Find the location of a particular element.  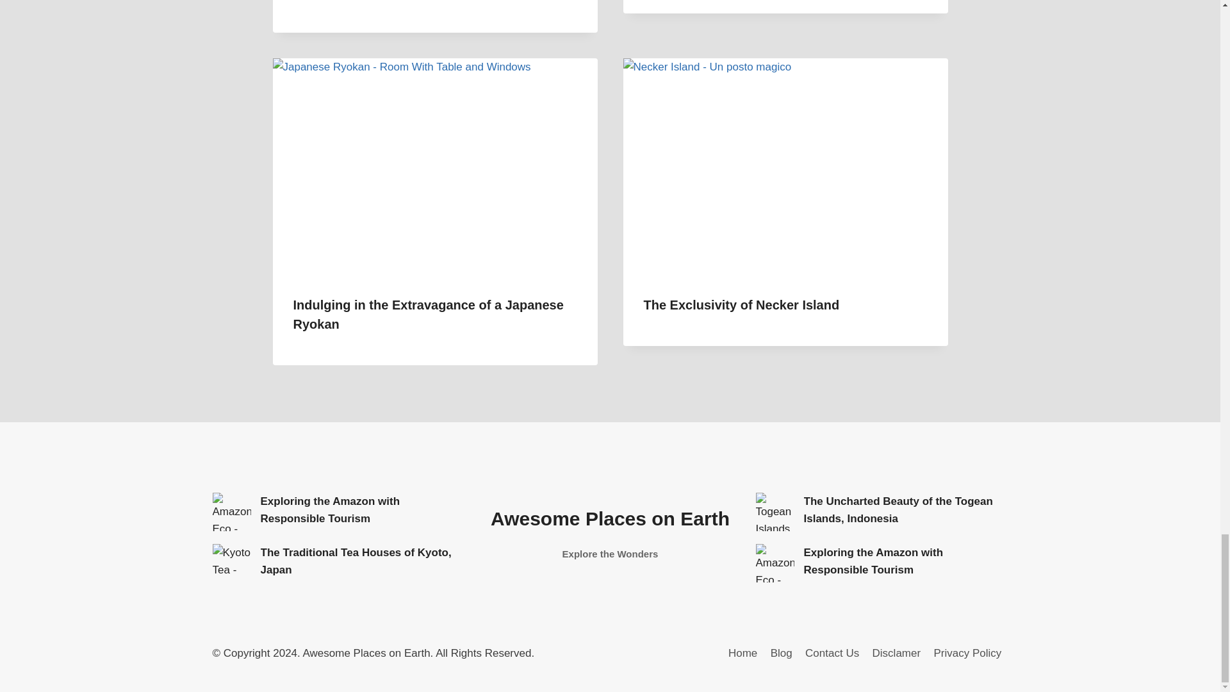

Exploring the Amazon with Responsible Tourism is located at coordinates (232, 511).